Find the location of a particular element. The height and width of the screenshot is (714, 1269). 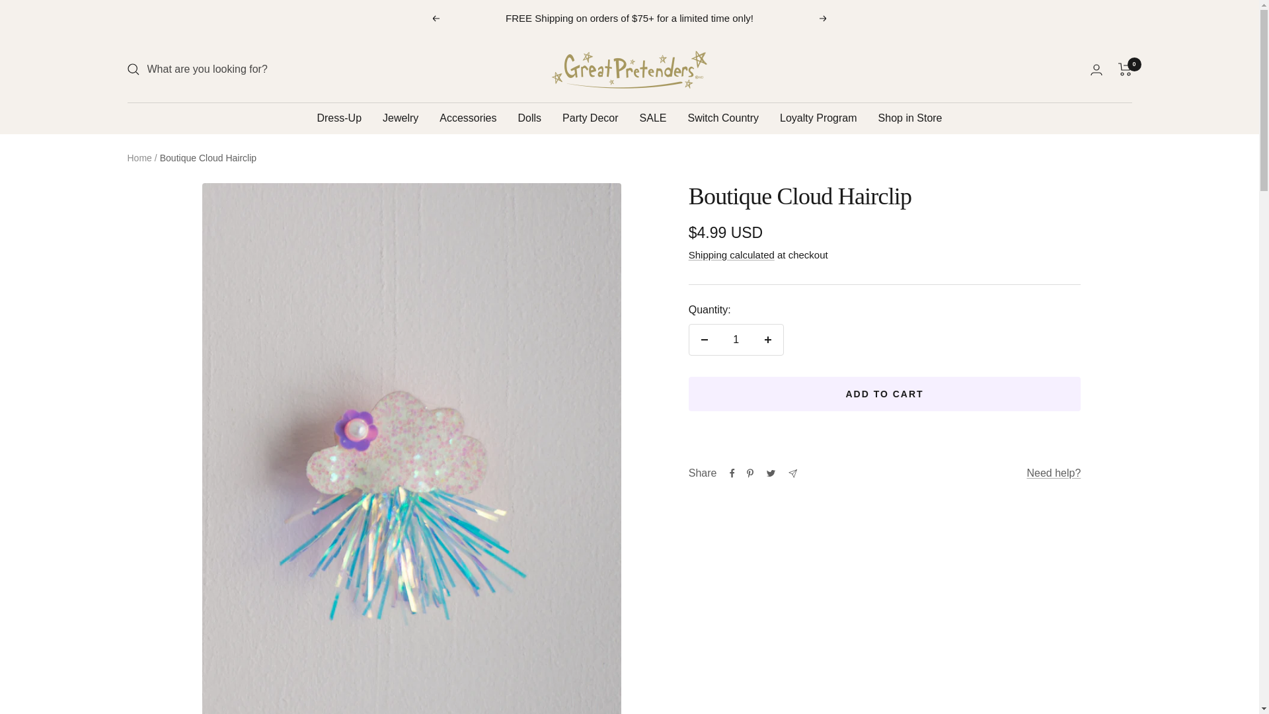

SALE is located at coordinates (653, 118).